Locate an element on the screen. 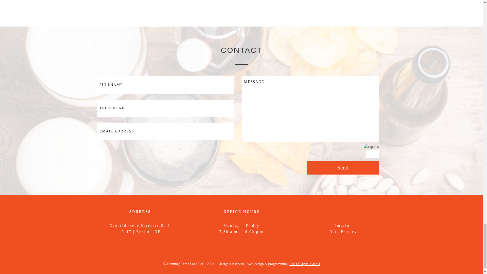  Data Privacy is located at coordinates (343, 232).